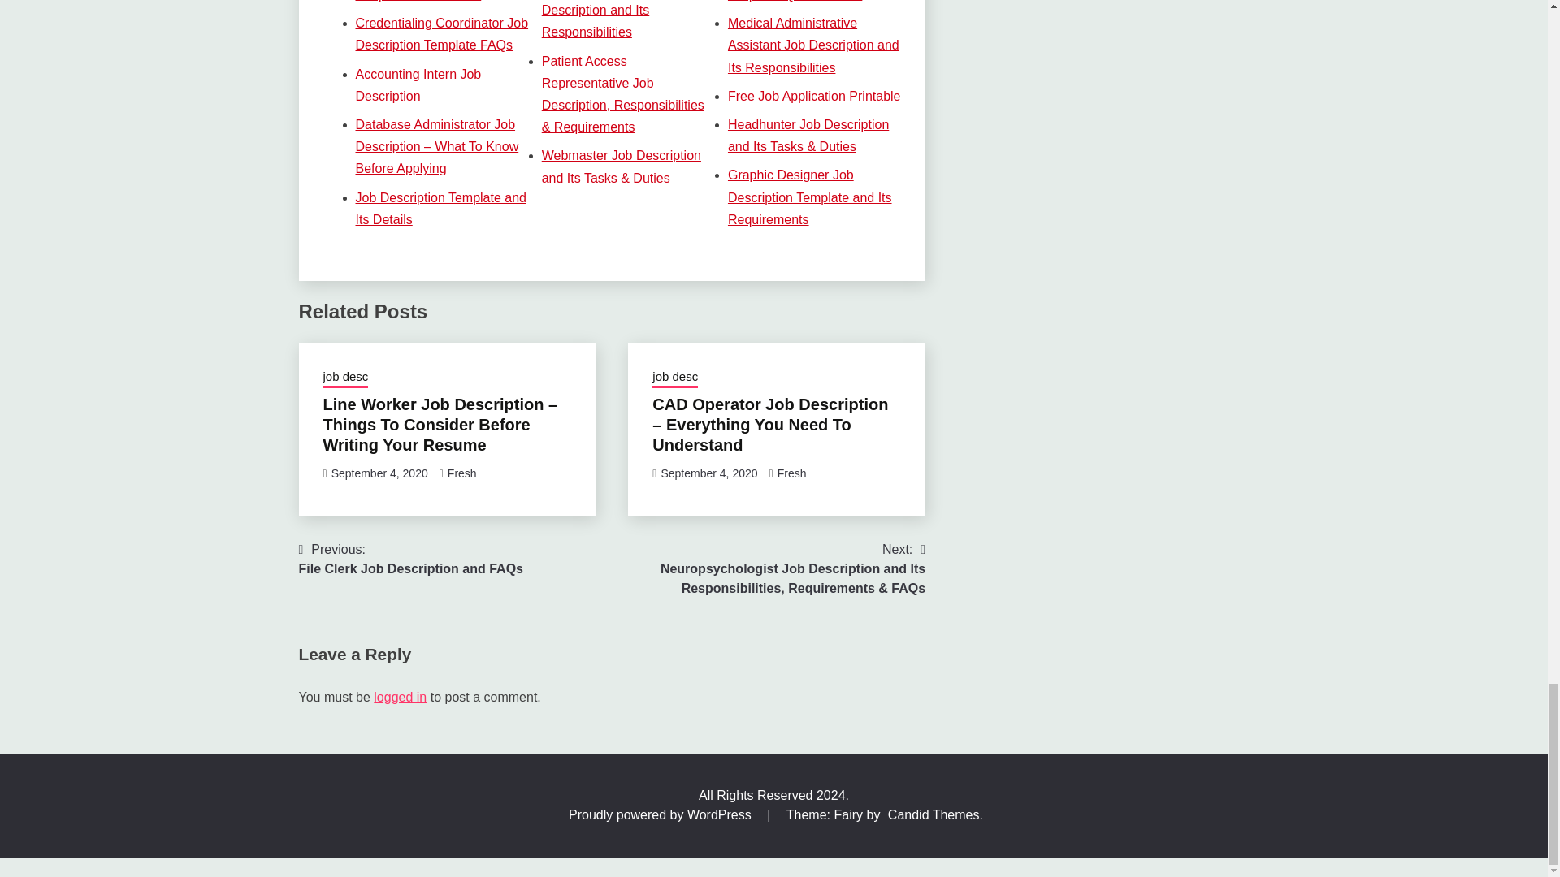 Image resolution: width=1560 pixels, height=877 pixels. I want to click on Credentialing Coordinator Job Description Template FAQs, so click(442, 34).